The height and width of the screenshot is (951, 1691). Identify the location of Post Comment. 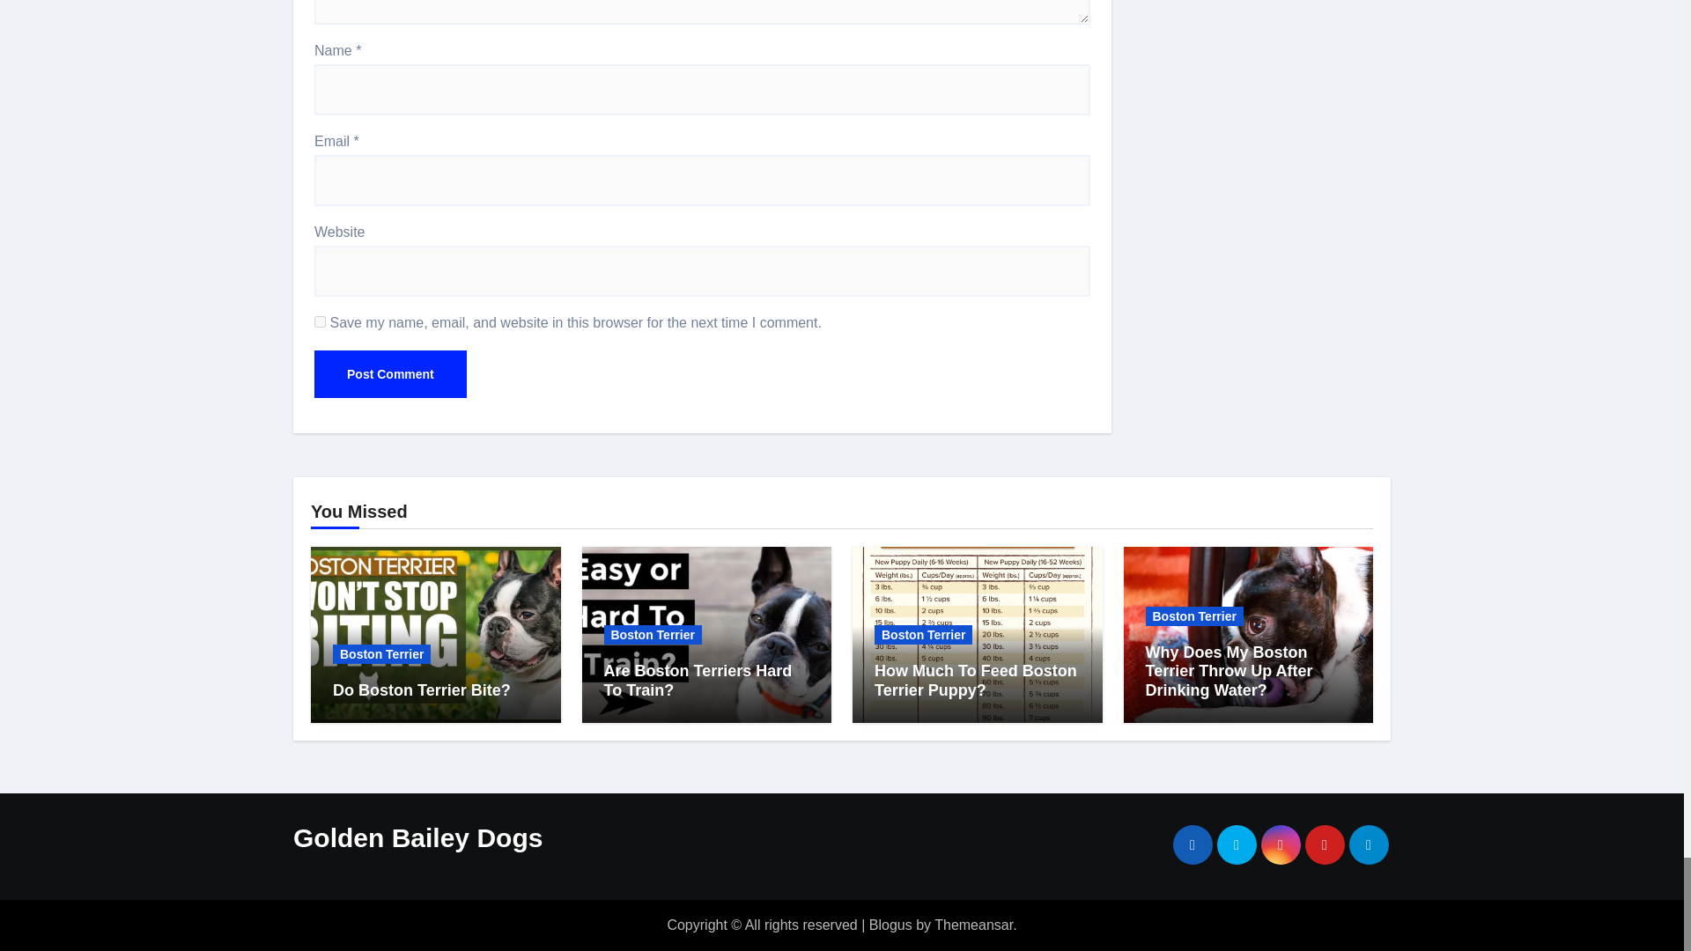
(390, 374).